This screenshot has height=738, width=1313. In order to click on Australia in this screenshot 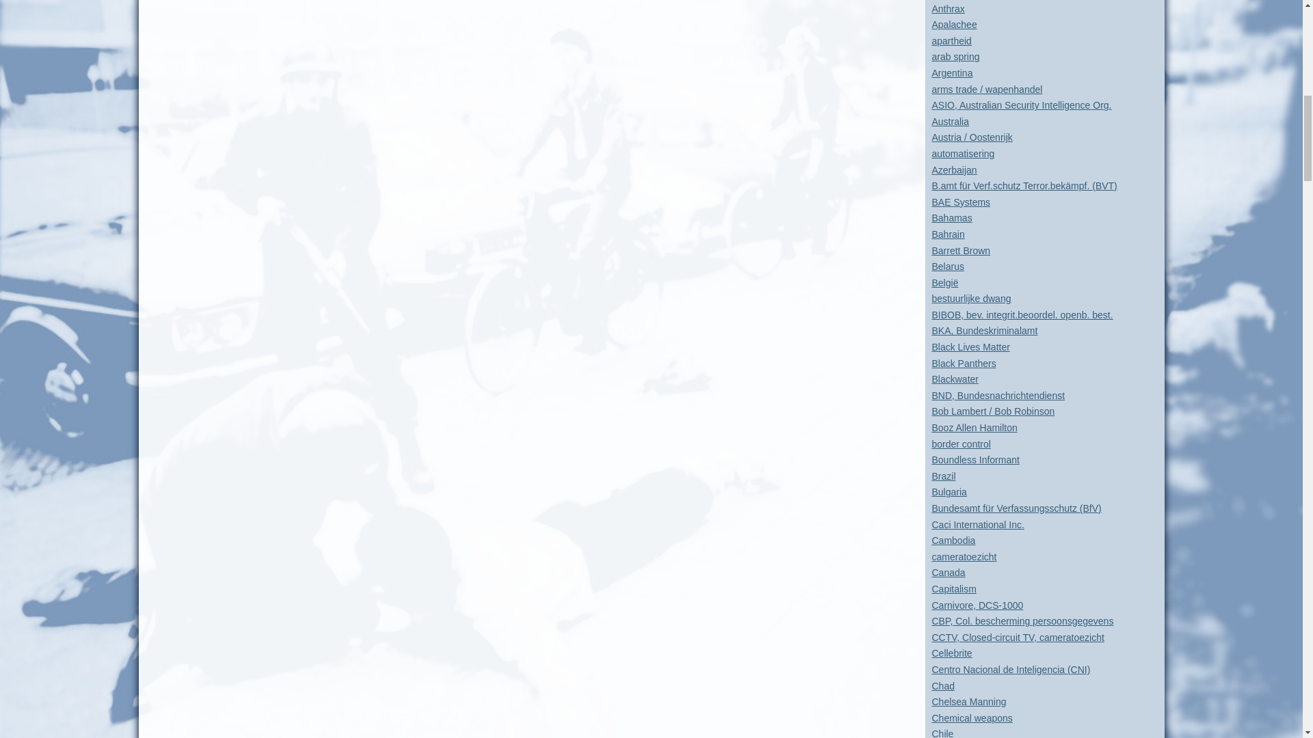, I will do `click(949, 121)`.